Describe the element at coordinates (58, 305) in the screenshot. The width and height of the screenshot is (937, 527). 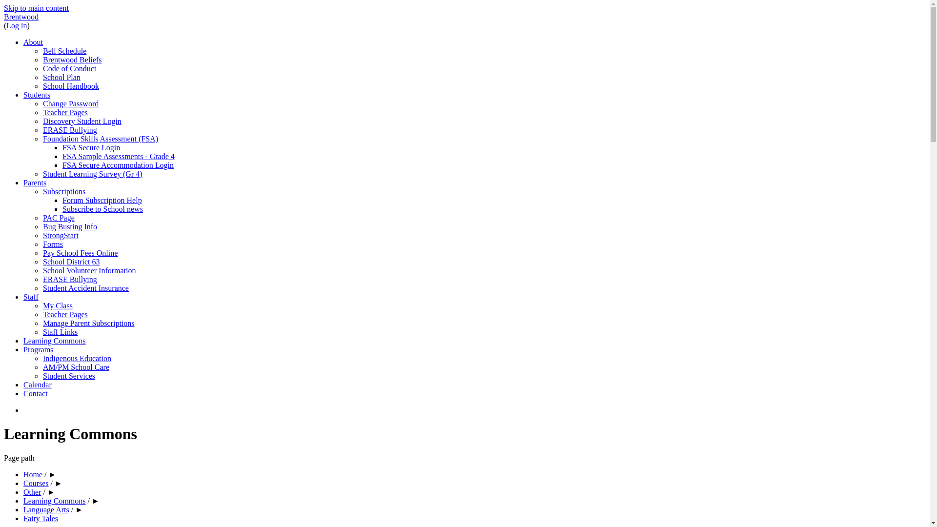
I see `My Class` at that location.